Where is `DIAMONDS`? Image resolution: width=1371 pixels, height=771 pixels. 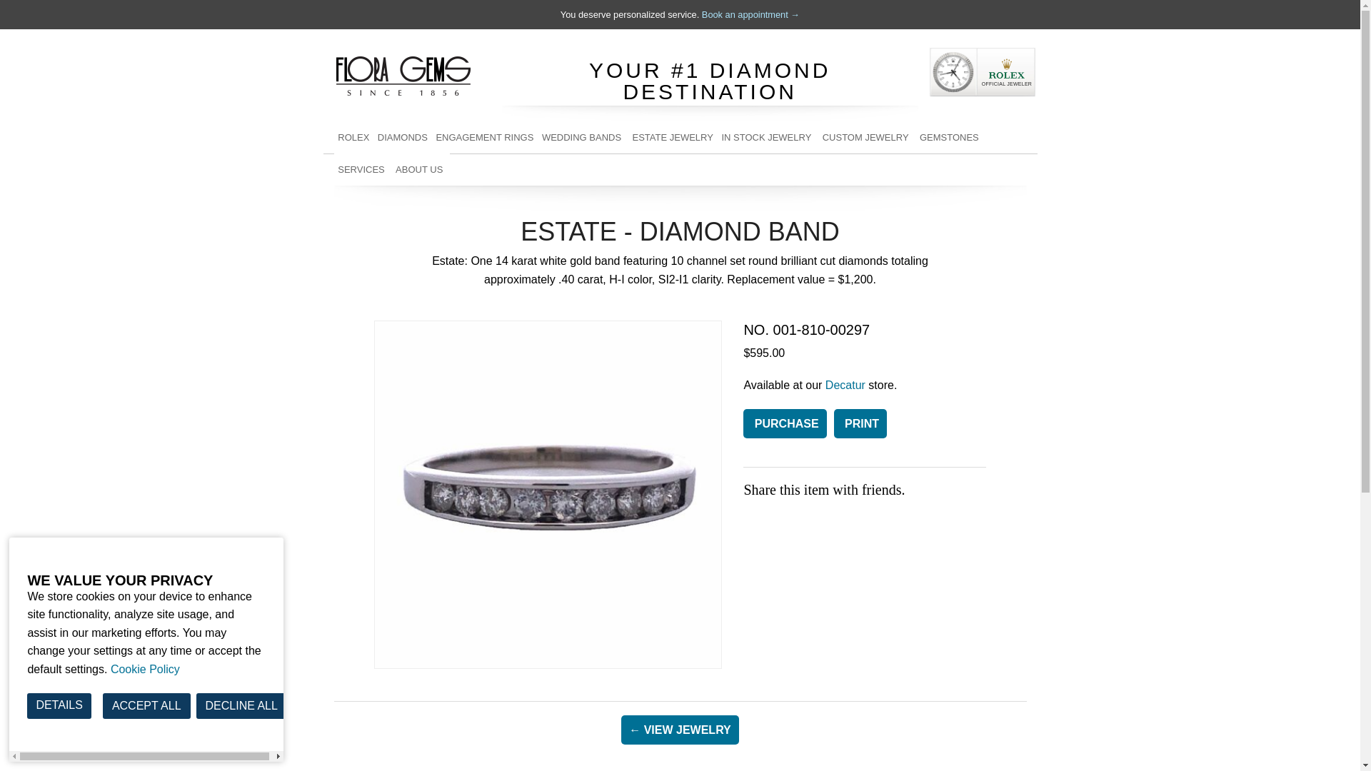
DIAMONDS is located at coordinates (402, 137).